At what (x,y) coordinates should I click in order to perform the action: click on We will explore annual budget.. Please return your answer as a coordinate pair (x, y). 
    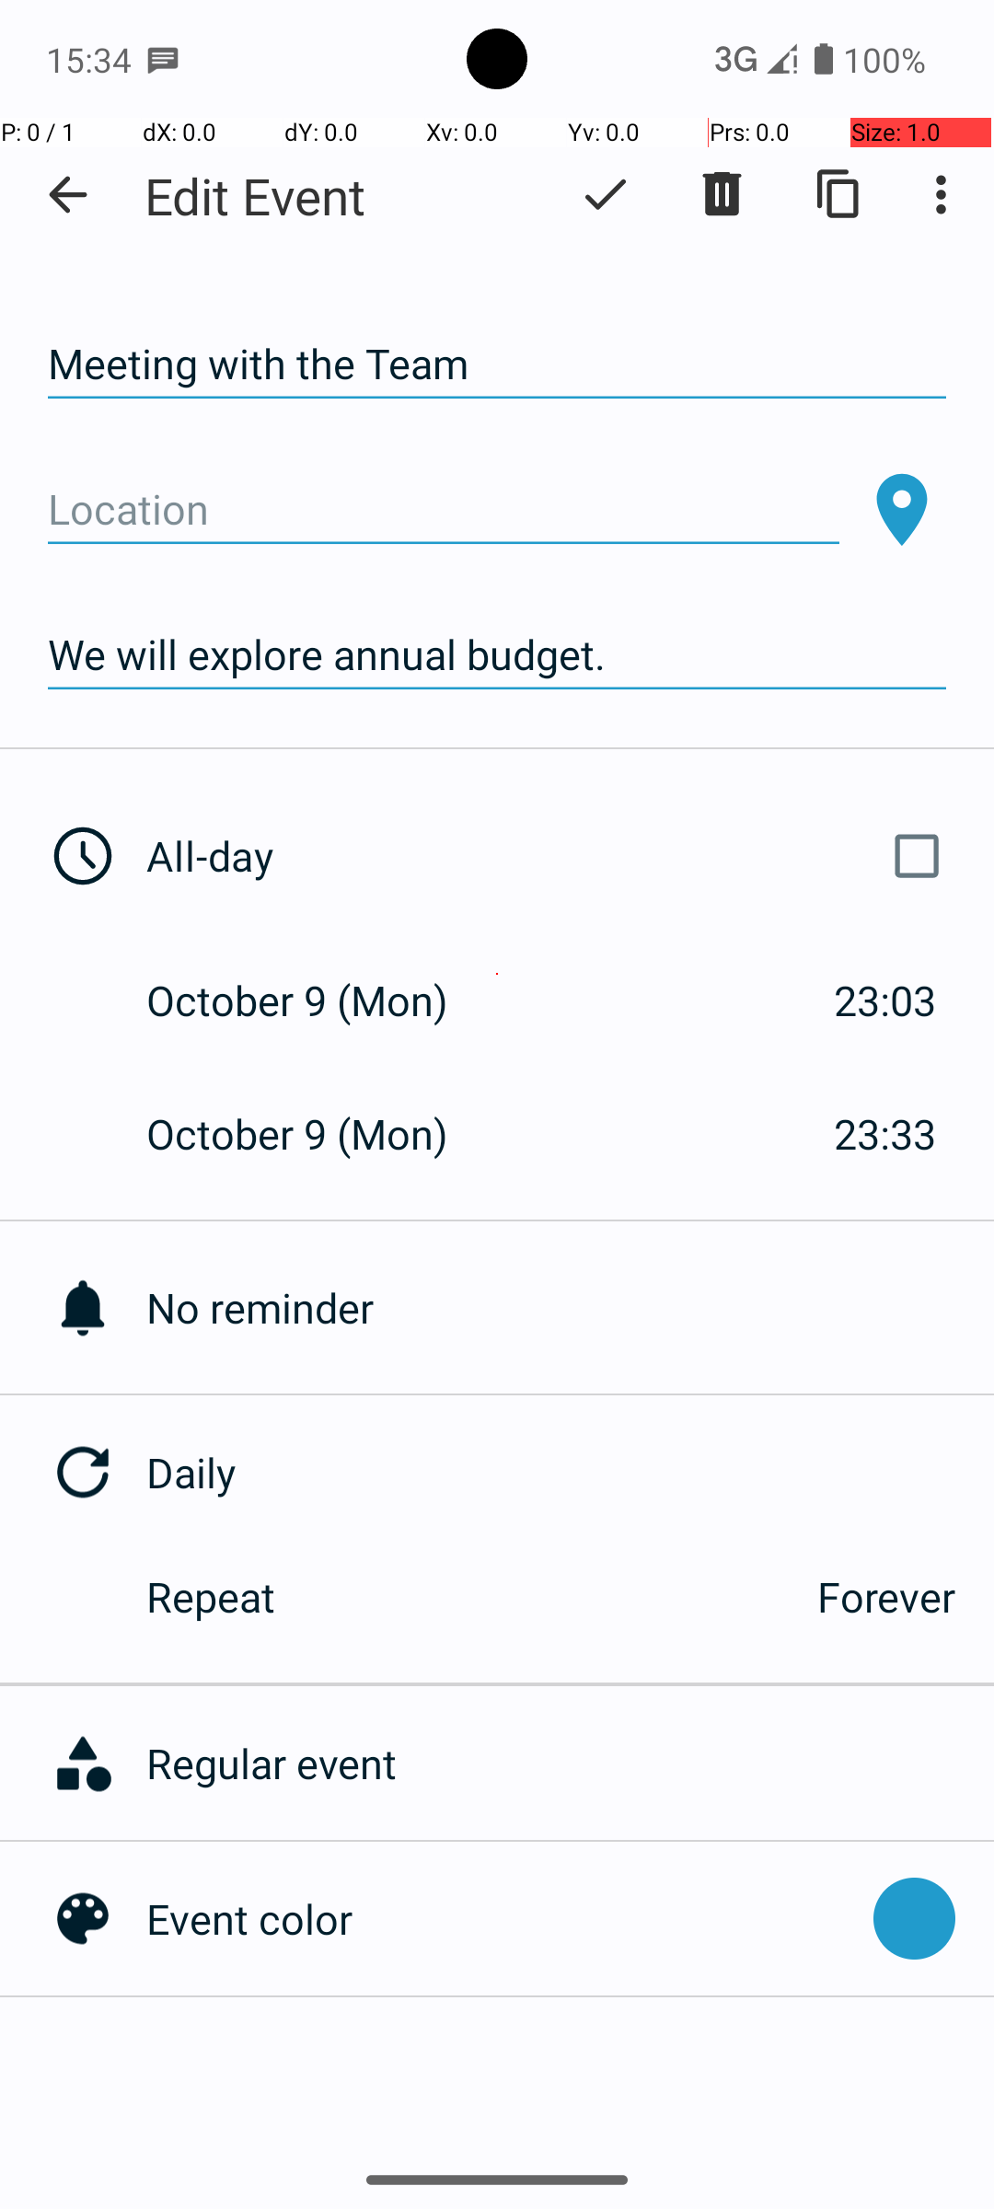
    Looking at the image, I should click on (497, 655).